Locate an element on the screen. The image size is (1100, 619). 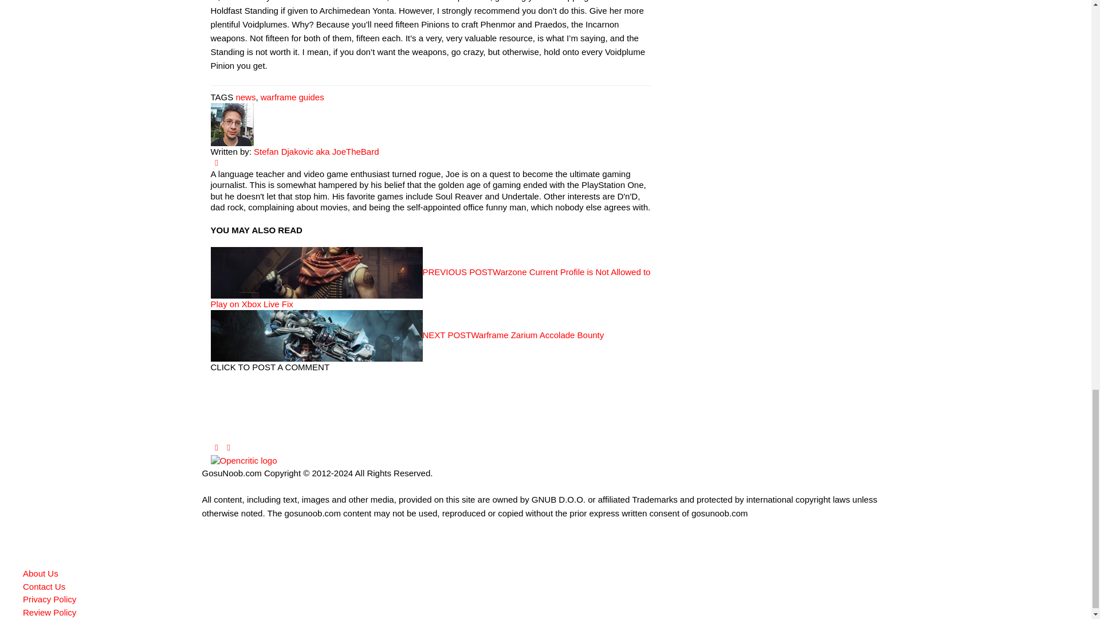
Youtube Channel is located at coordinates (228, 447).